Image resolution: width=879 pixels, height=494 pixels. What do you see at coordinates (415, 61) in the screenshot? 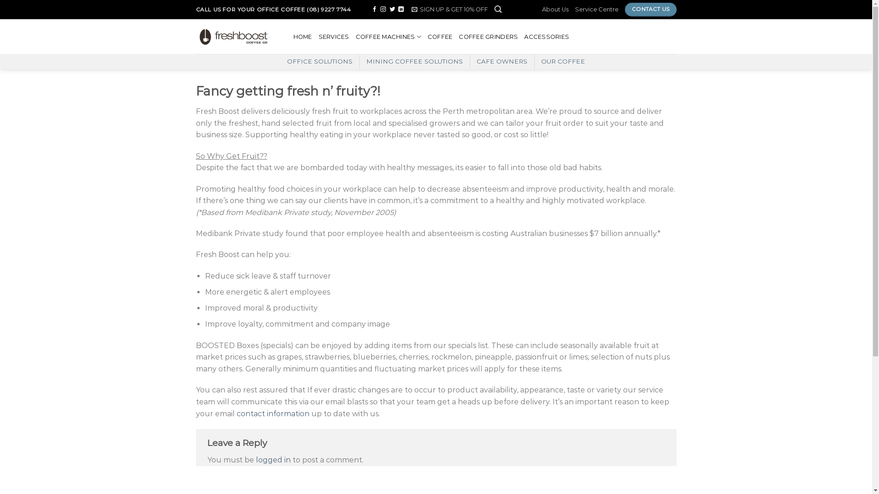
I see `MINING COFFEE SOLUTIONS` at bounding box center [415, 61].